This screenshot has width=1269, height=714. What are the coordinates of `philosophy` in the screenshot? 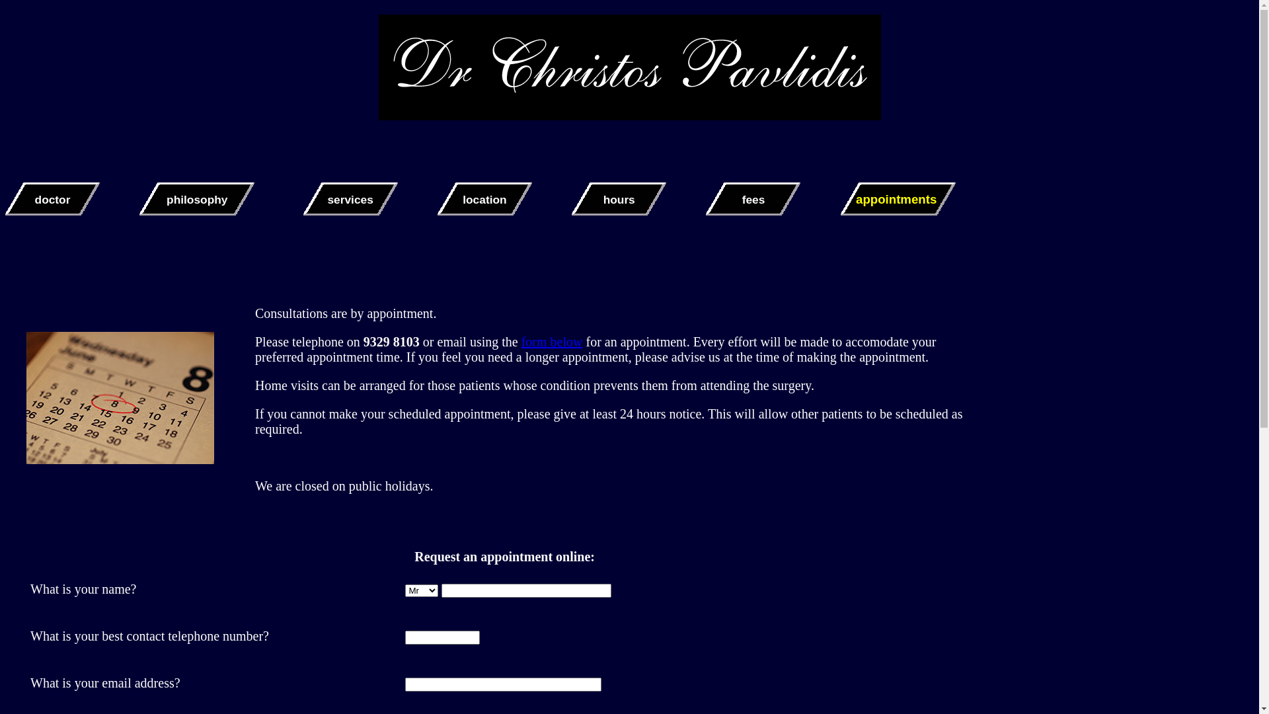 It's located at (197, 200).